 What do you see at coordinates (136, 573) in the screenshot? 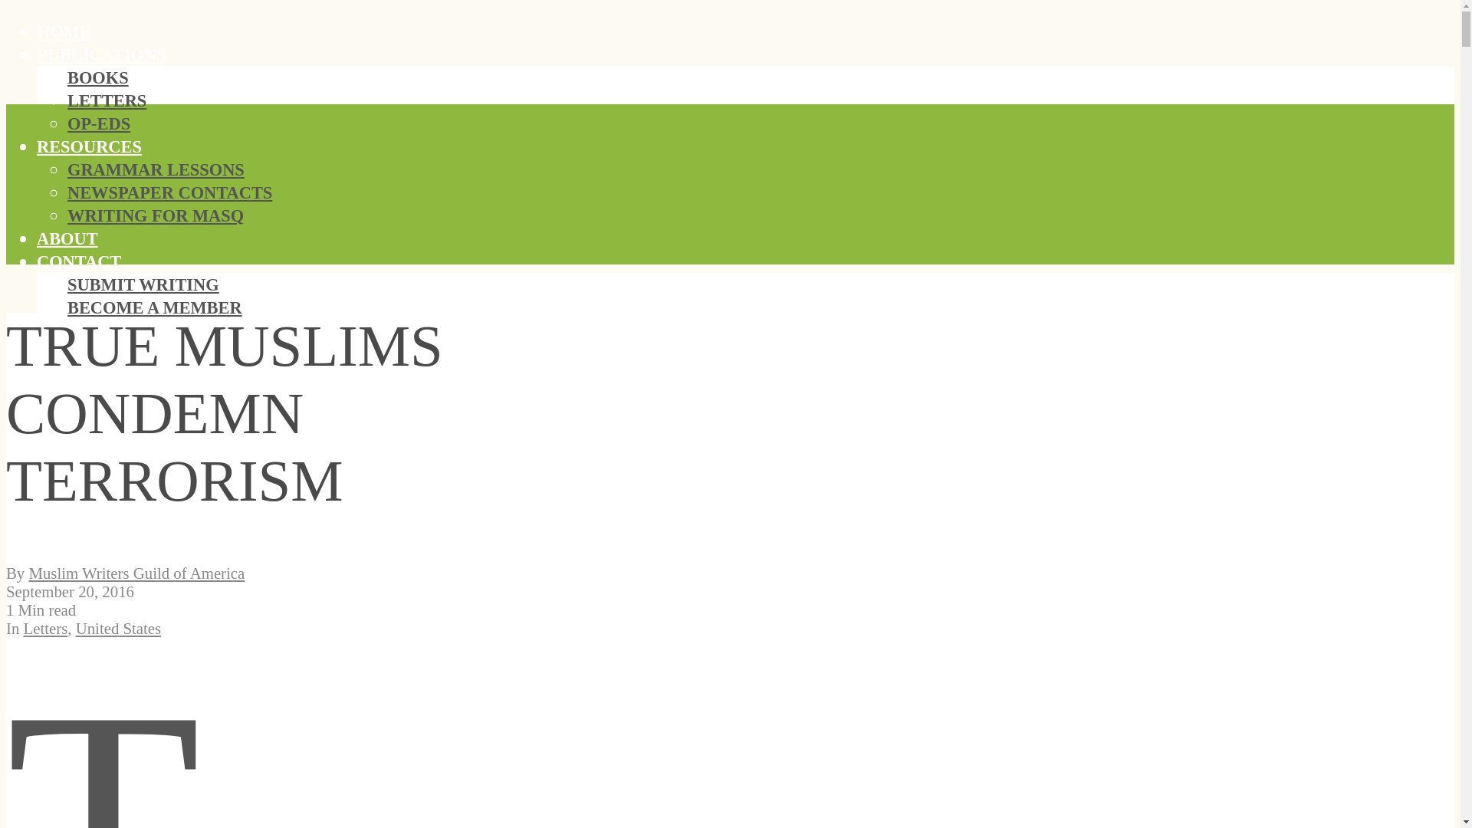
I see `Muslim Writers Guild of America` at bounding box center [136, 573].